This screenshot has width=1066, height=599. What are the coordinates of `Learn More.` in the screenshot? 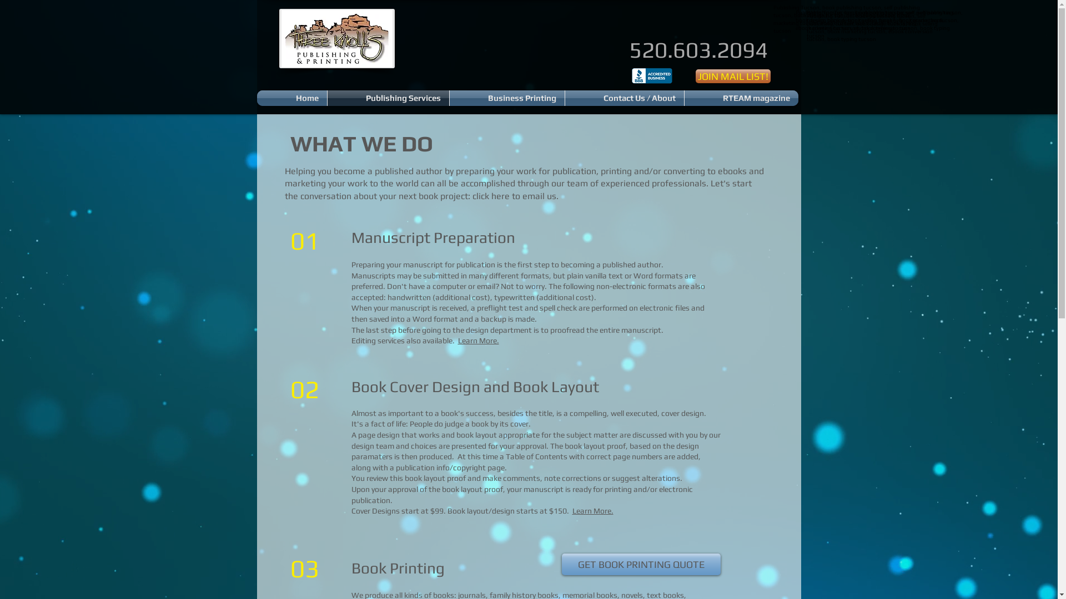 It's located at (478, 341).